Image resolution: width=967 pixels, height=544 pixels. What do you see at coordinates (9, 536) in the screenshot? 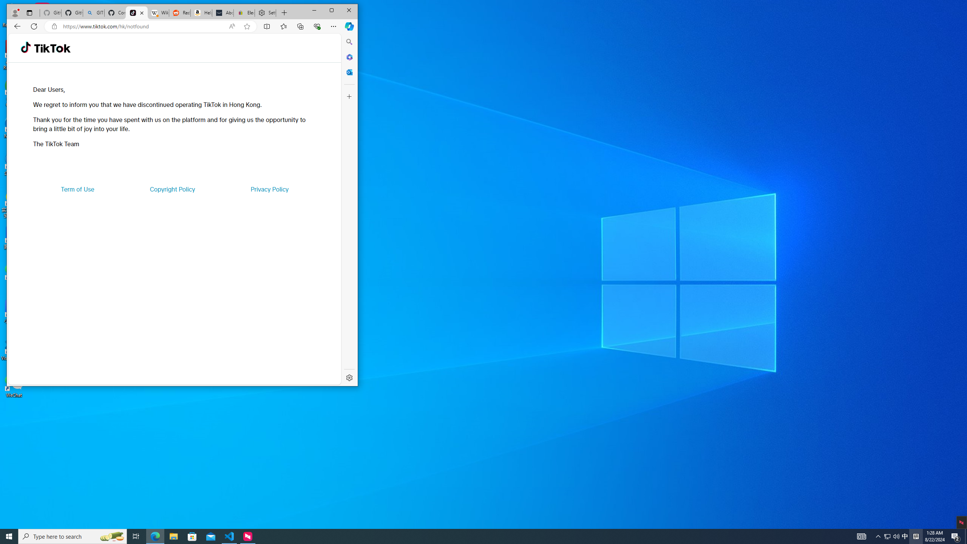
I see `Start` at bounding box center [9, 536].